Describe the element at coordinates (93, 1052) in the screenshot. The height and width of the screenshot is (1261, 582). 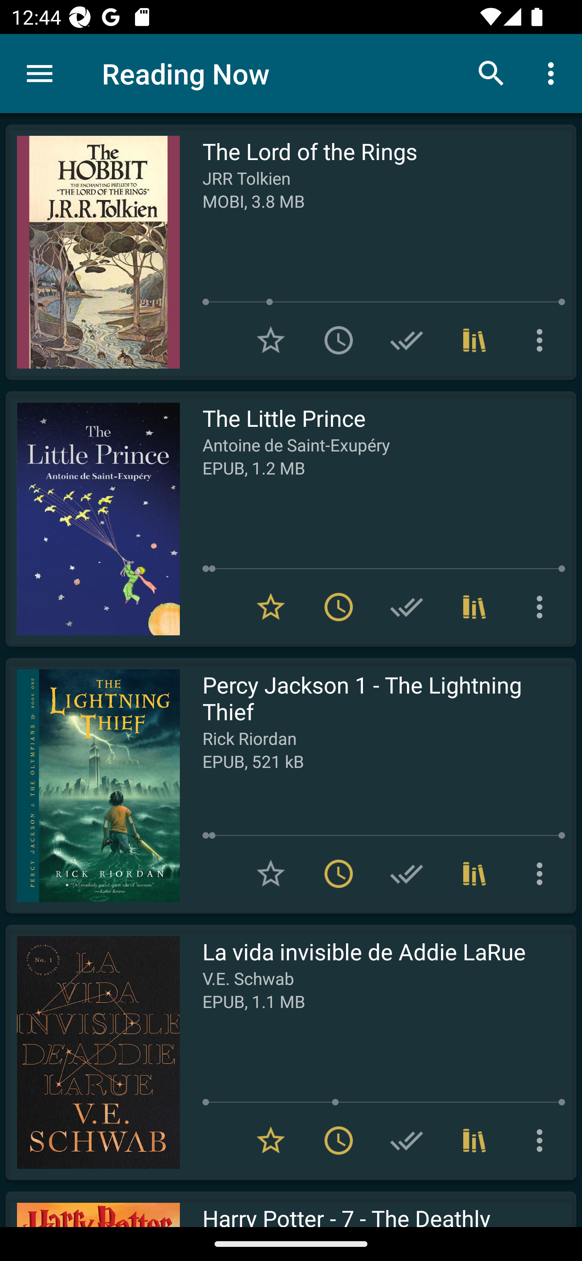
I see `Read La vida invisible de Addie LaRue` at that location.